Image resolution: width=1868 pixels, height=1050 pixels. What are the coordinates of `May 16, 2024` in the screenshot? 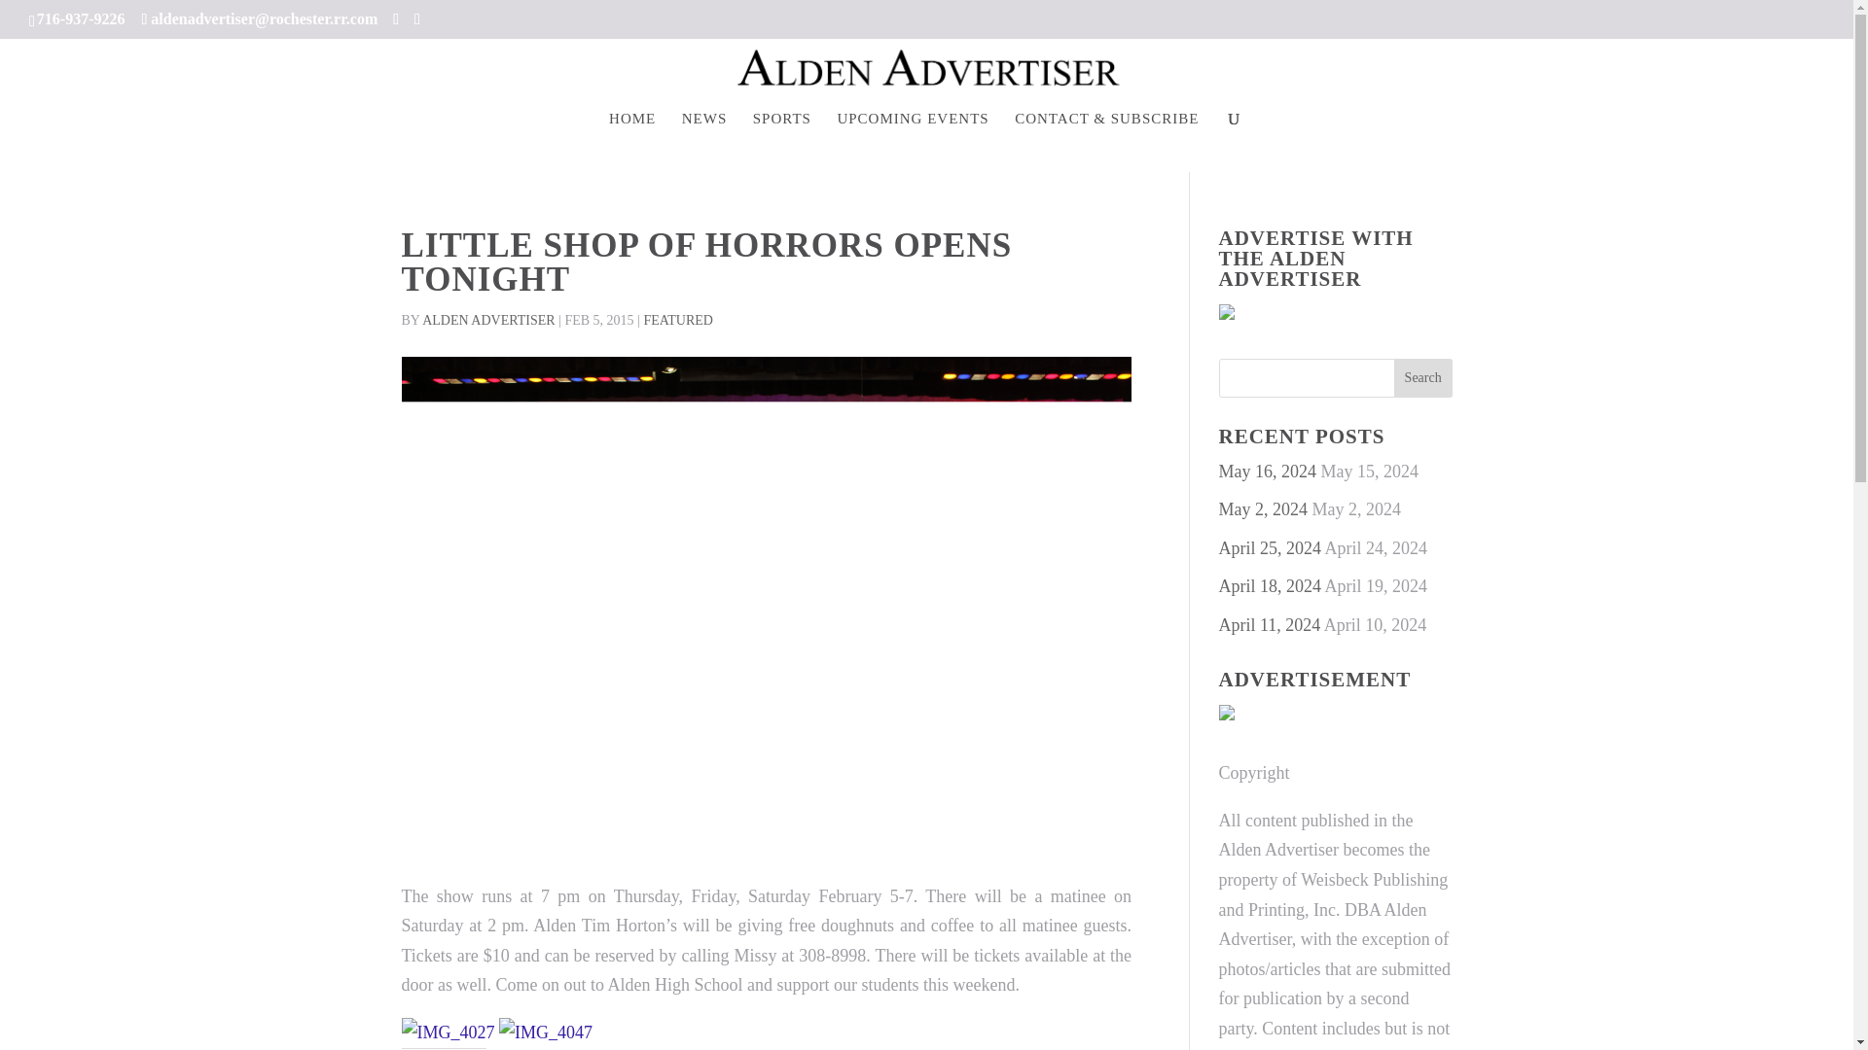 It's located at (1267, 471).